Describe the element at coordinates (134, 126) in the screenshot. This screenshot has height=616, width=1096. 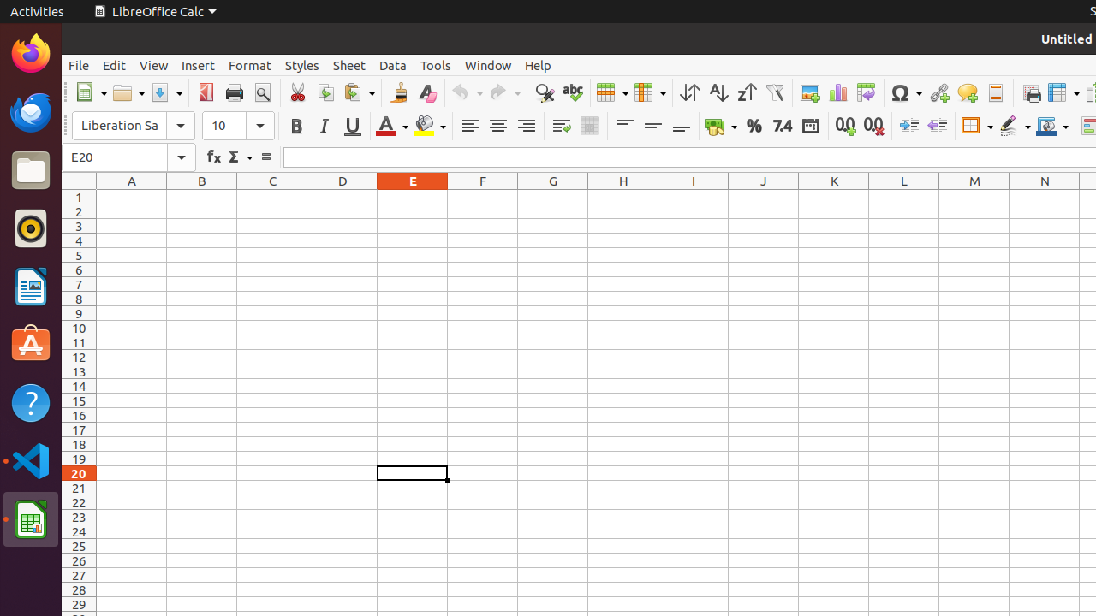
I see `Font Name` at that location.